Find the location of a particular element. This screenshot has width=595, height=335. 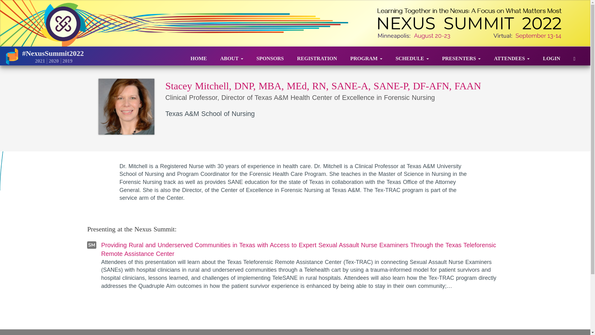

2019 is located at coordinates (66, 61).